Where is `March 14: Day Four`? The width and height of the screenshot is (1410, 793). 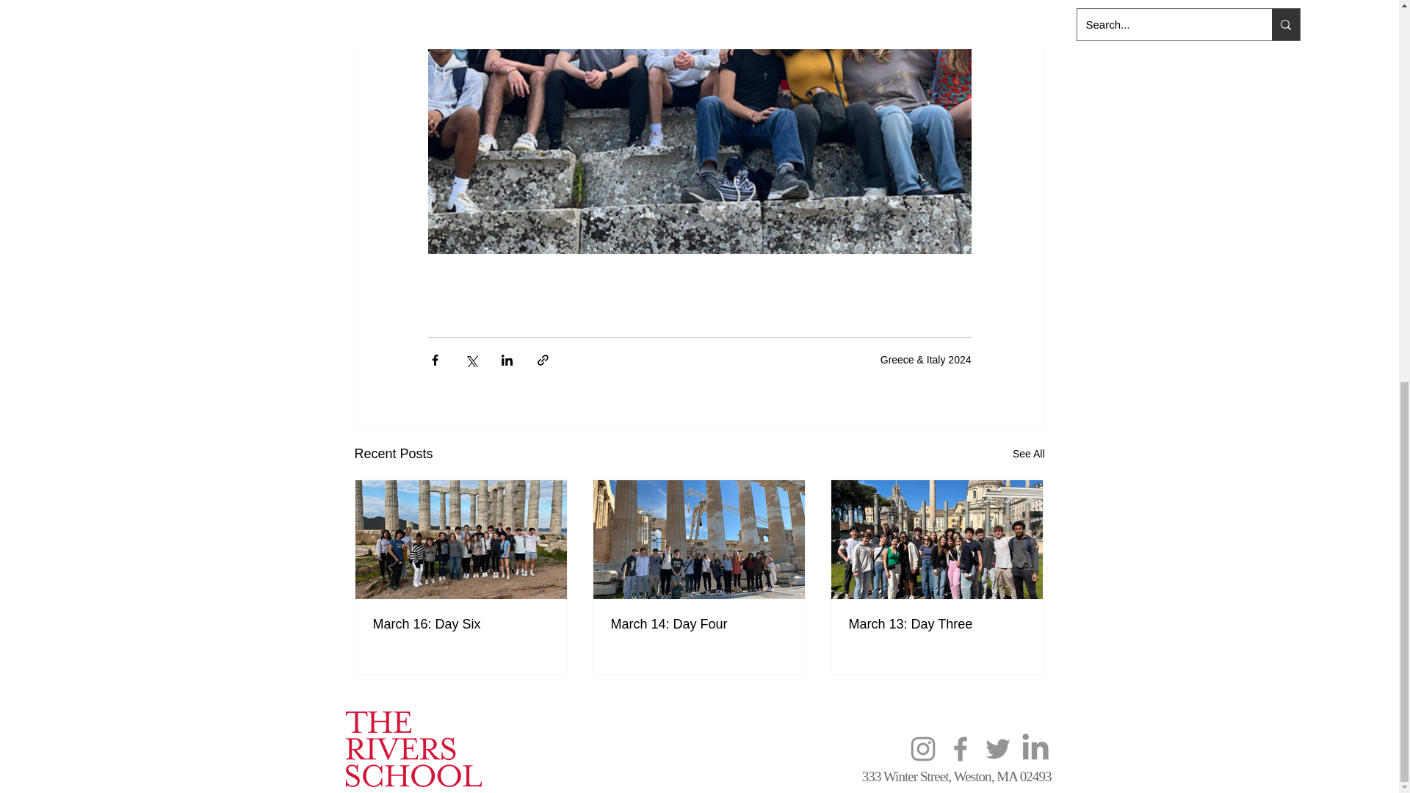 March 14: Day Four is located at coordinates (698, 624).